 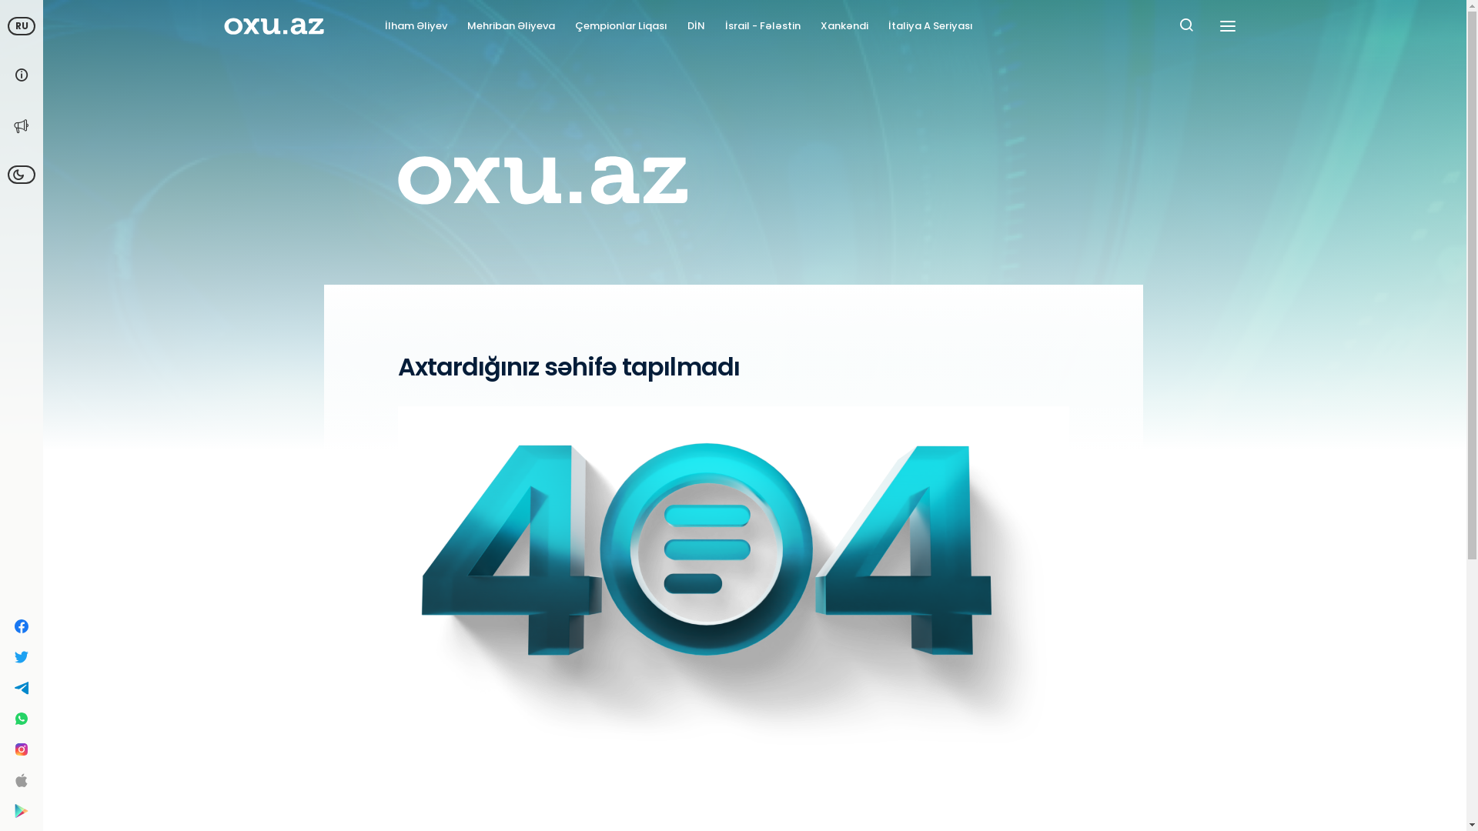 I want to click on RU, so click(x=22, y=26).